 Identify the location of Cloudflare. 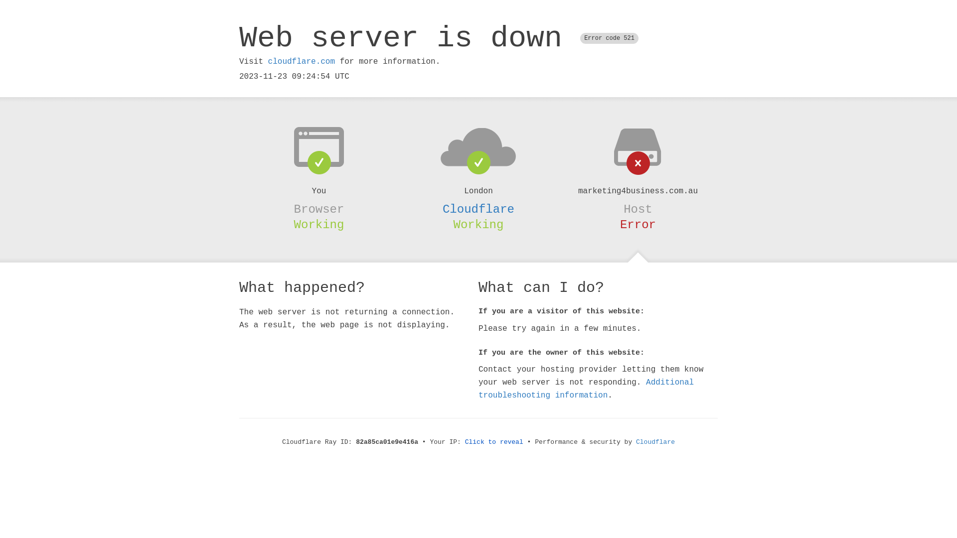
(478, 209).